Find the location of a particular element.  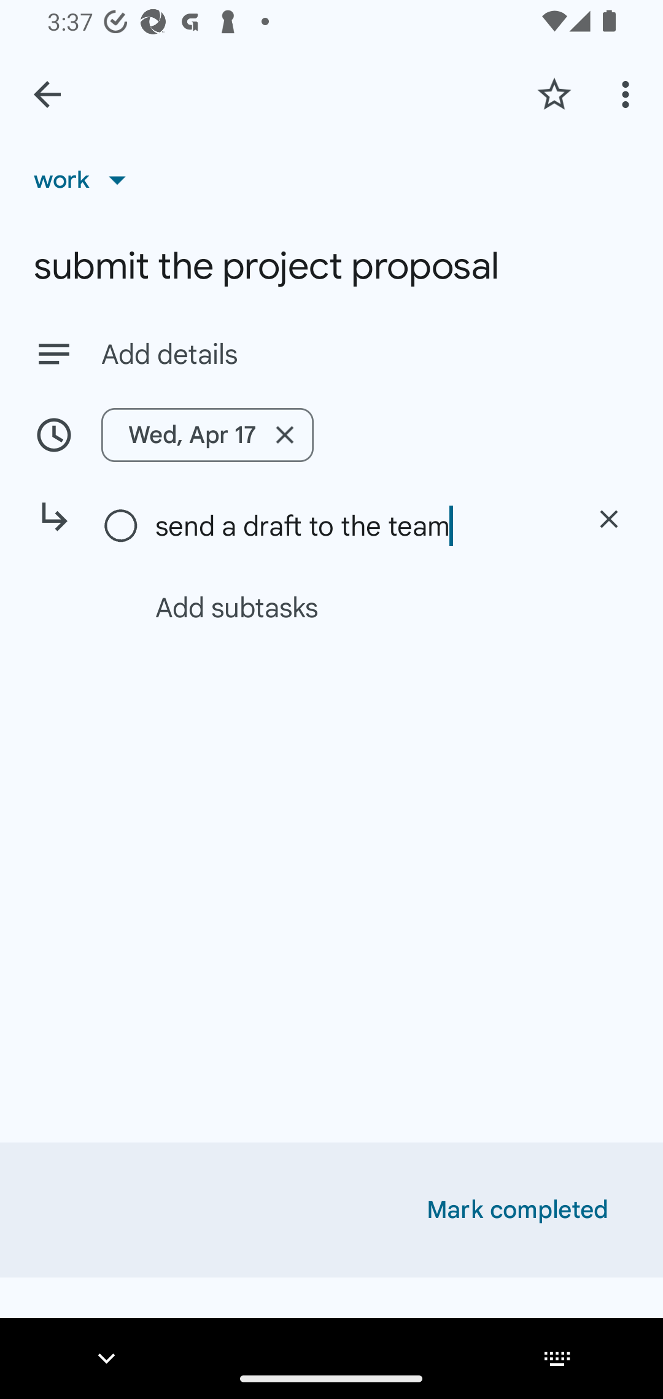

More options is located at coordinates (629, 94).